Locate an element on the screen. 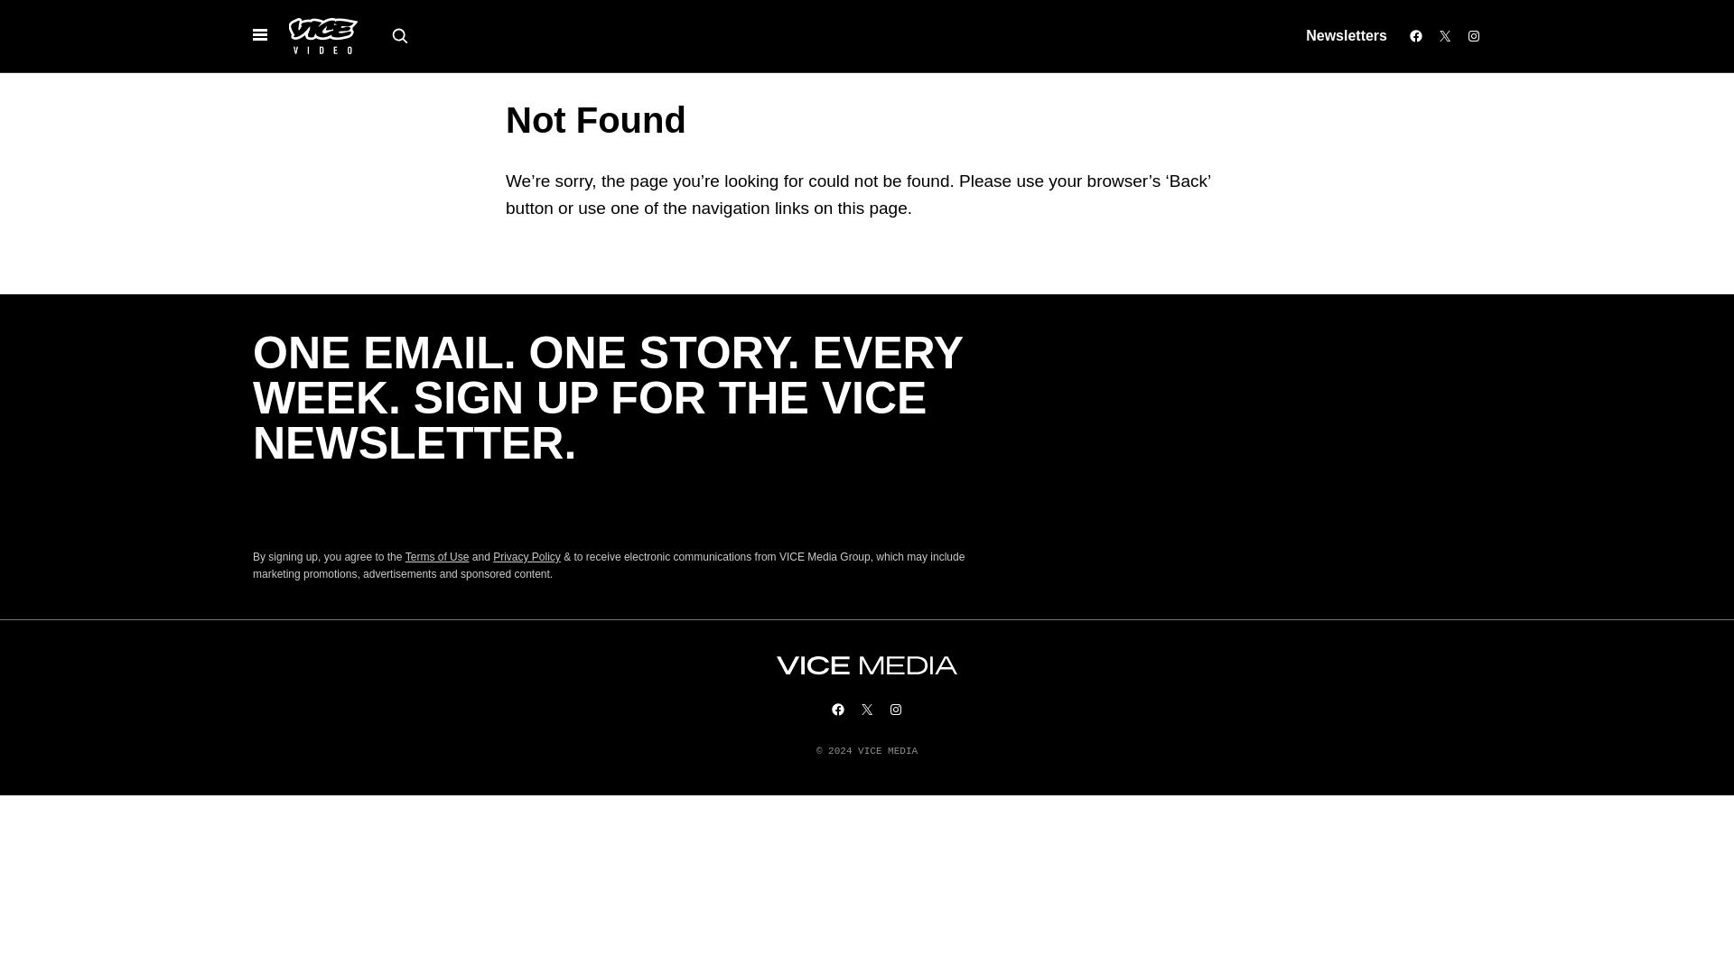 Image resolution: width=1734 pixels, height=975 pixels. VICE MEDIA is located at coordinates (867, 665).